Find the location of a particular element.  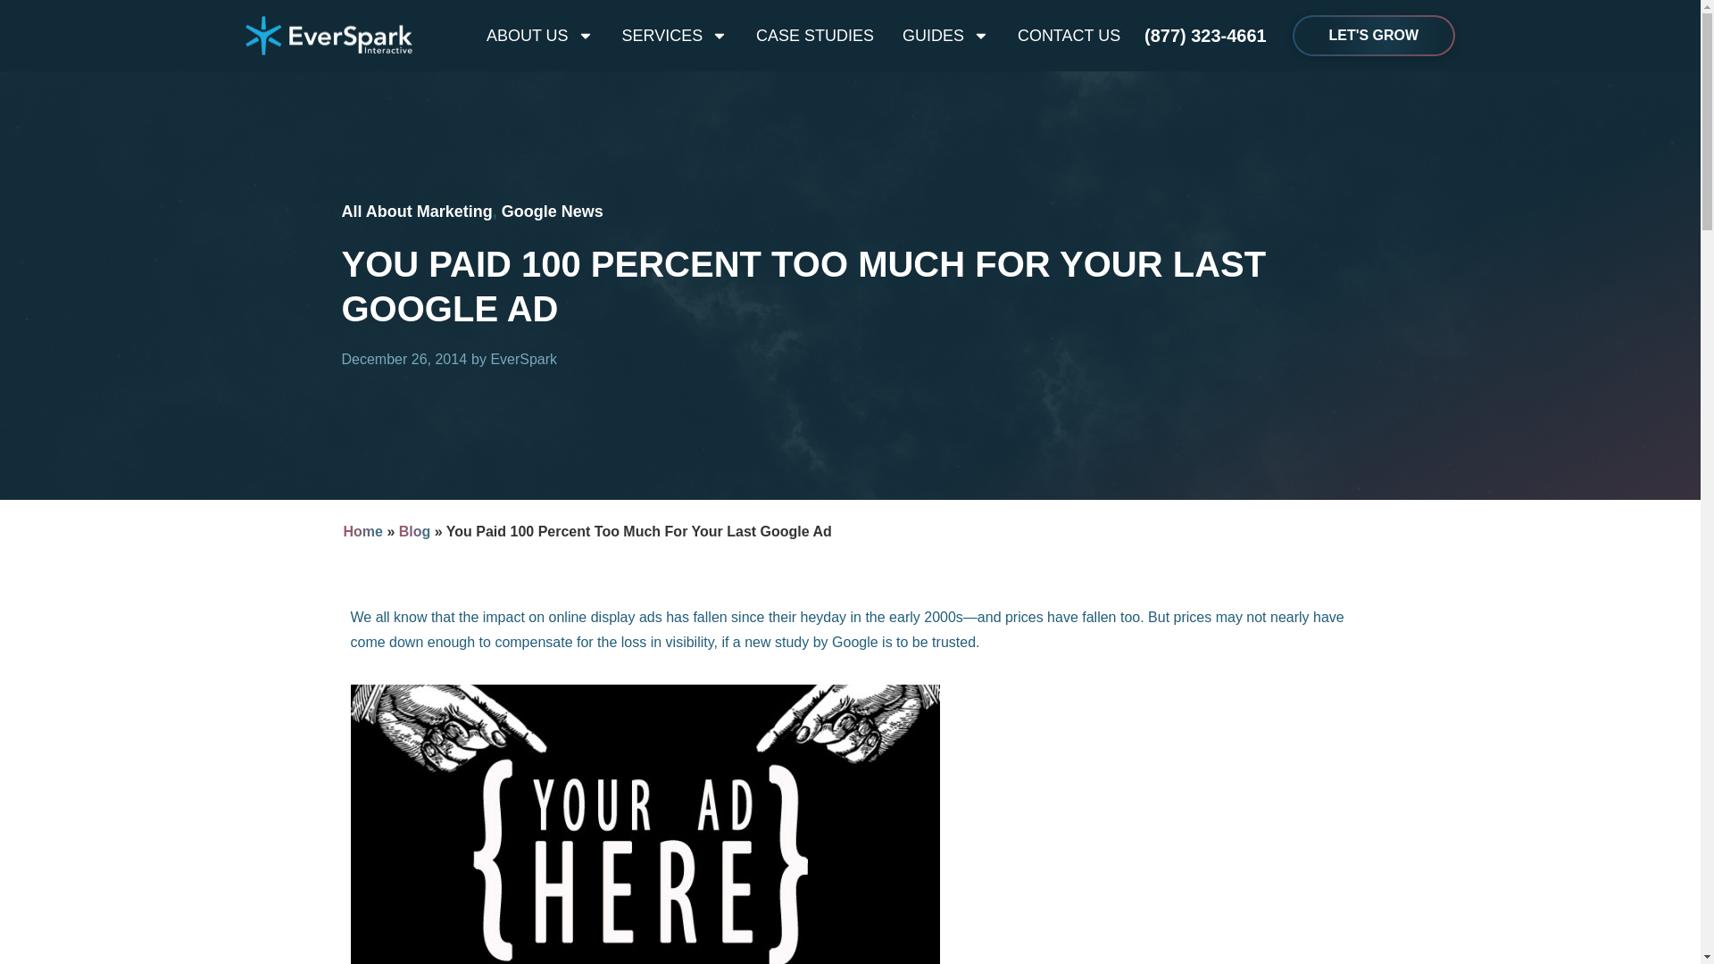

CASE STUDIES is located at coordinates (814, 36).